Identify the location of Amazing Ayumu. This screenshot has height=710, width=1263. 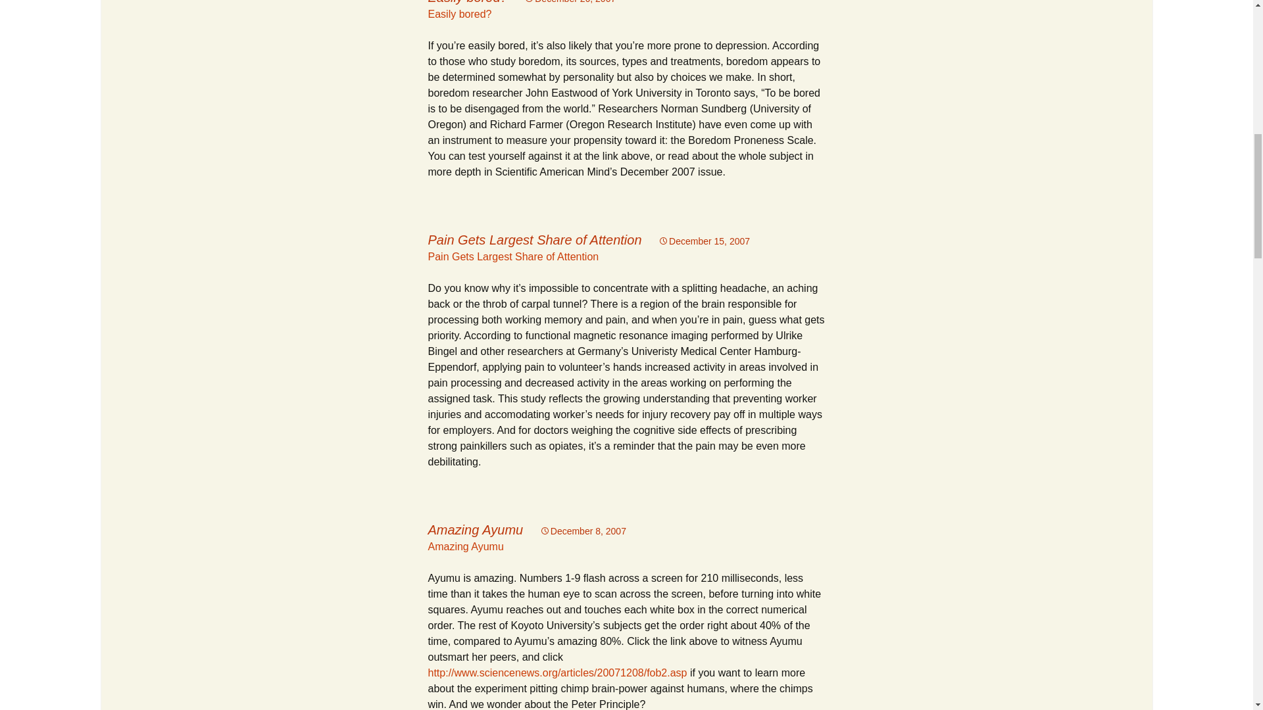
(465, 546).